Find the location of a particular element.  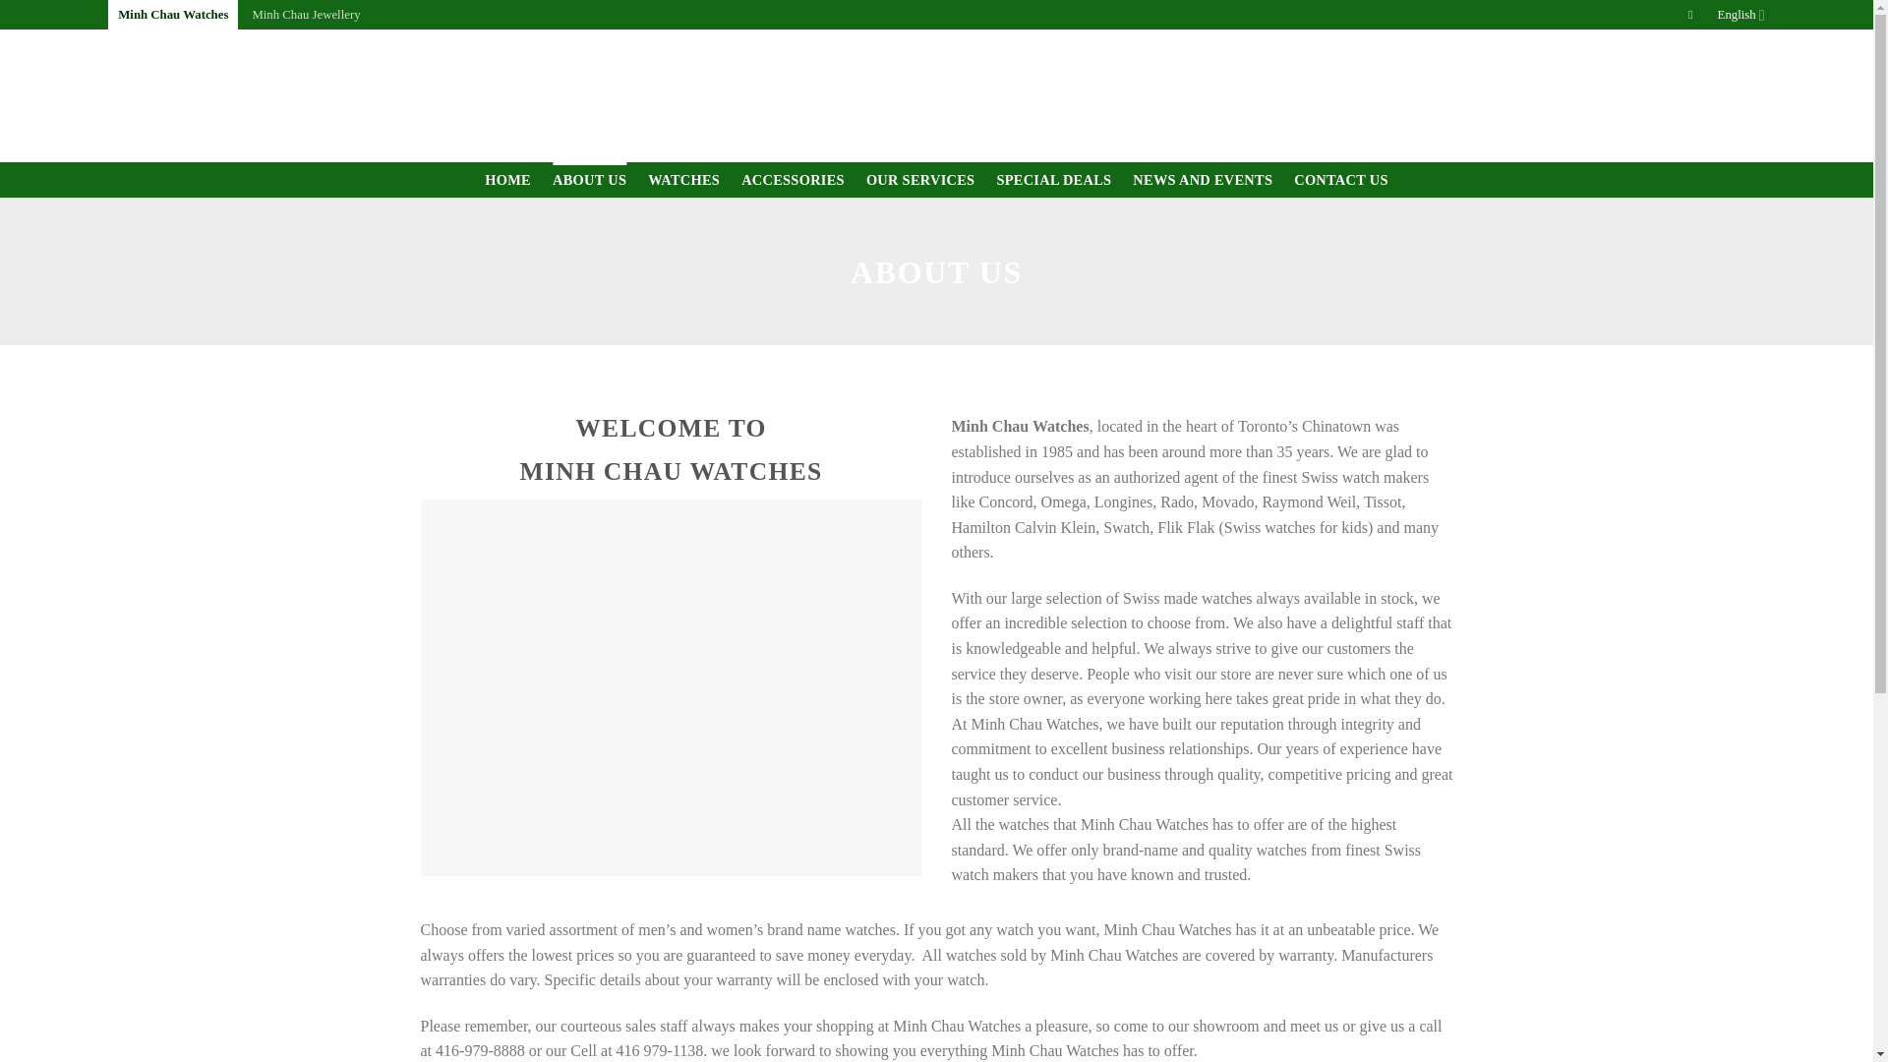

ACCESSORIES is located at coordinates (793, 179).